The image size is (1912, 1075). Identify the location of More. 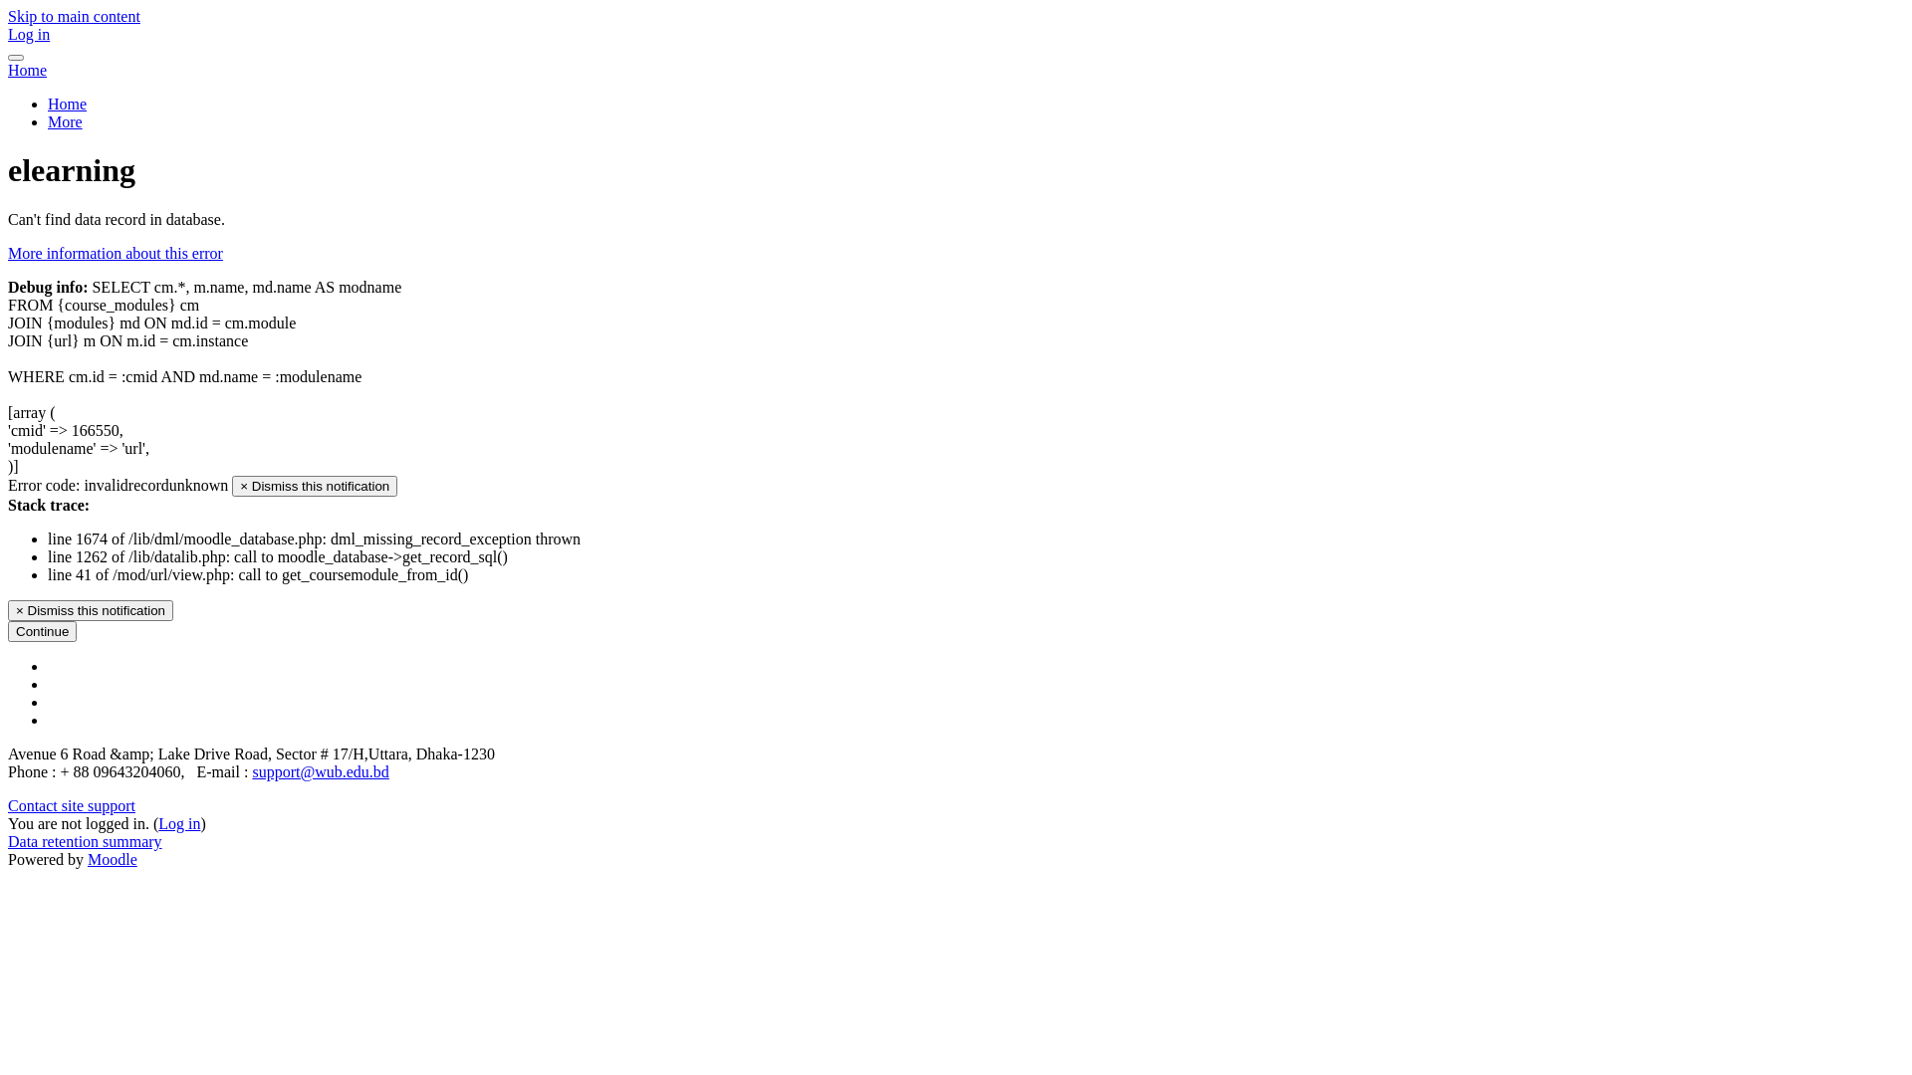
(66, 121).